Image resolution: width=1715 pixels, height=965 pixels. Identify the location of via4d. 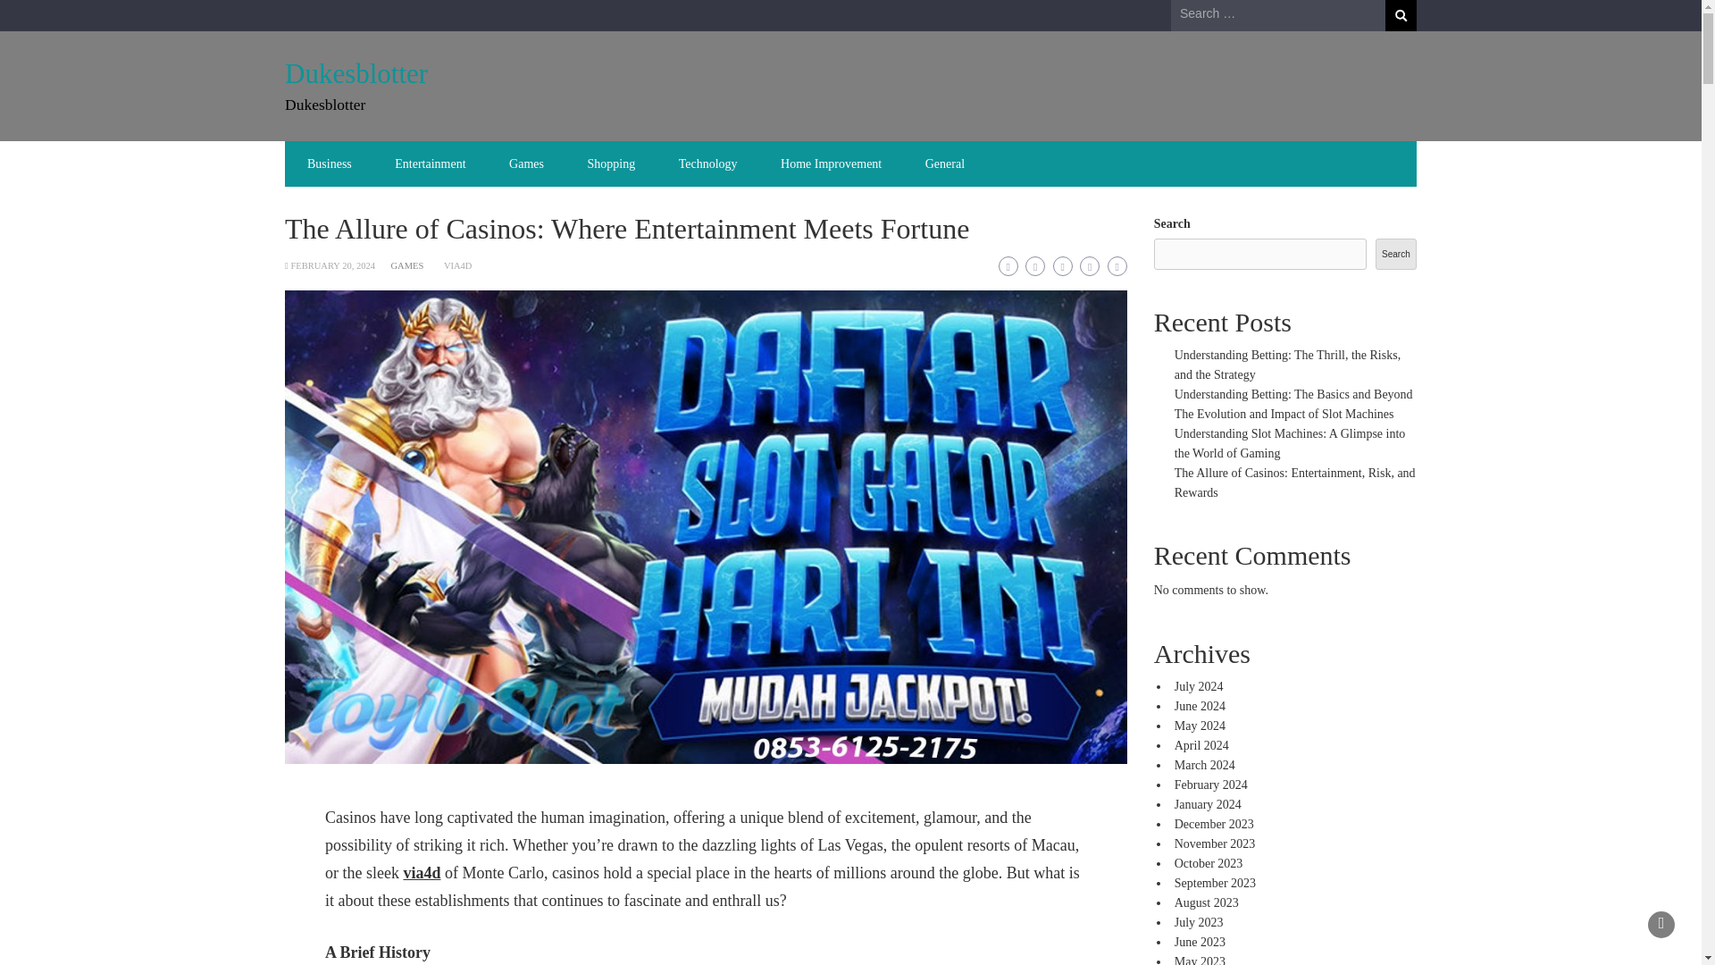
(422, 872).